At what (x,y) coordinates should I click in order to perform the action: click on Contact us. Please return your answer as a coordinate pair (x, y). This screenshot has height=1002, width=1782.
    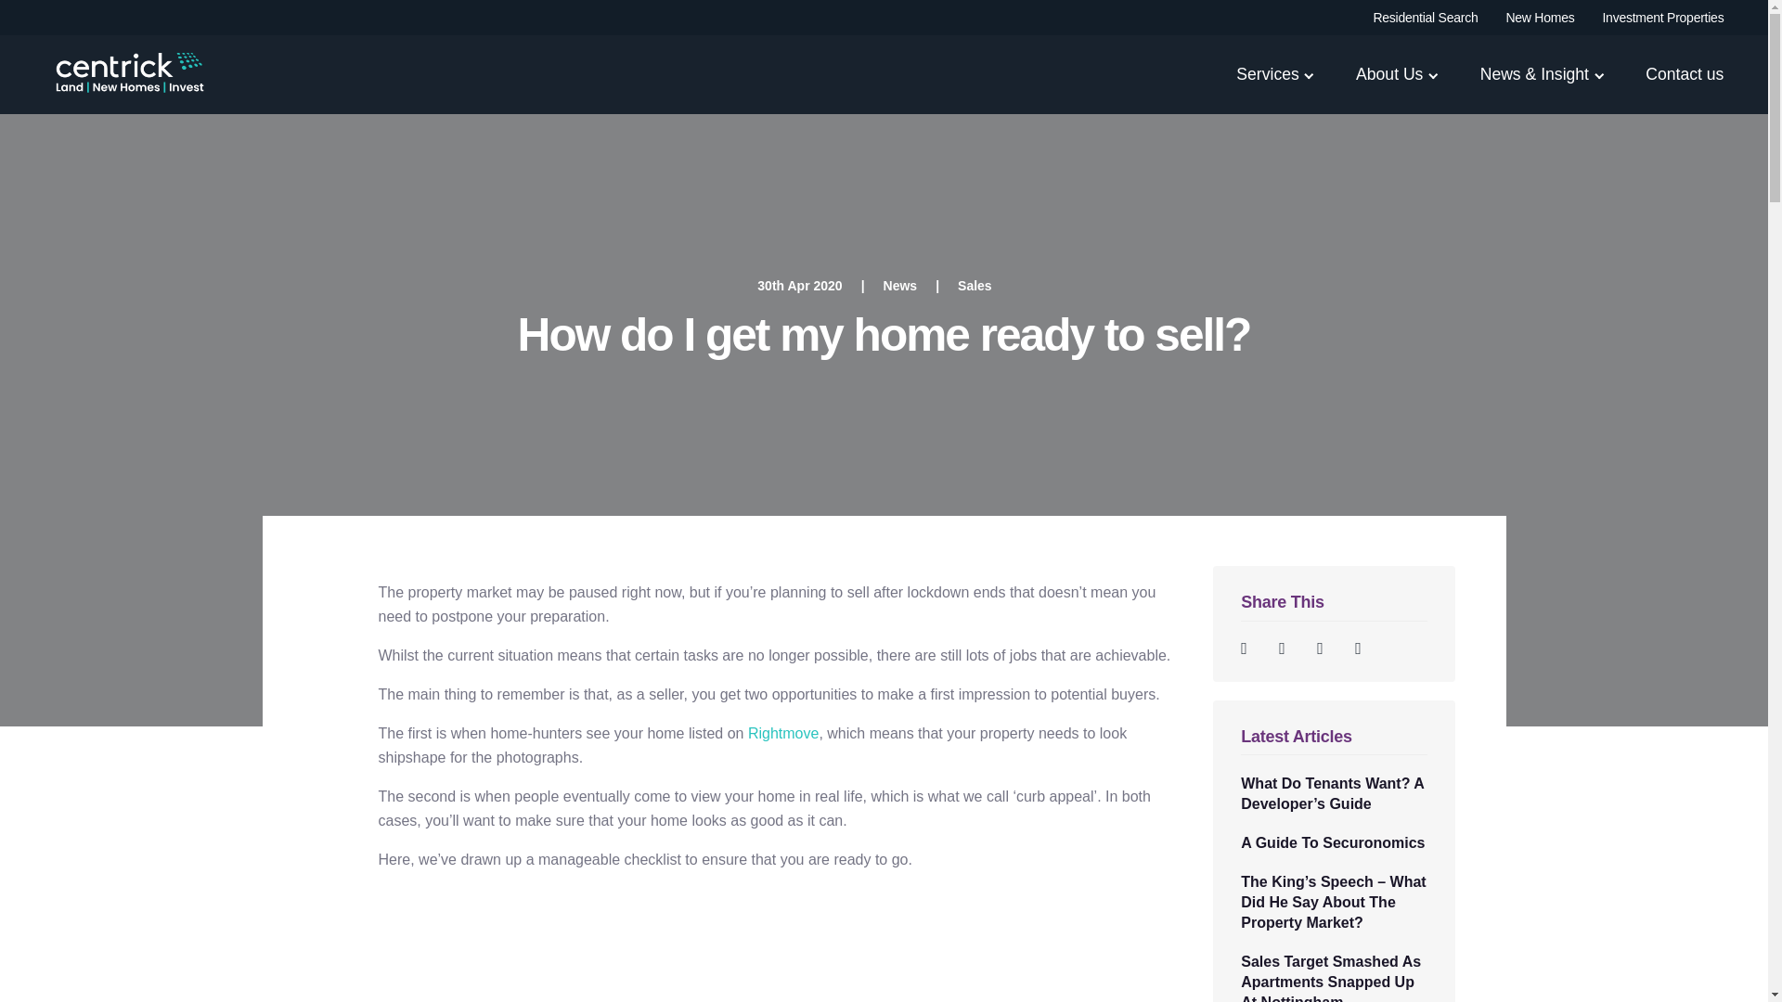
    Looking at the image, I should click on (1684, 87).